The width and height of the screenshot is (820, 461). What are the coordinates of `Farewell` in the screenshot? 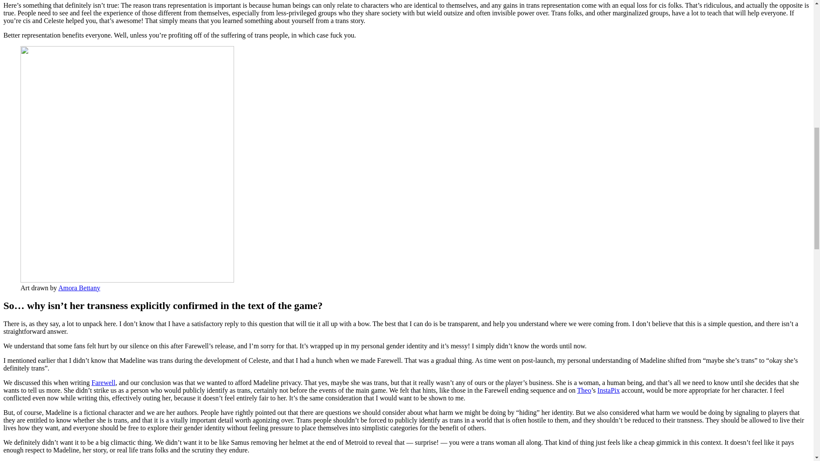 It's located at (103, 382).